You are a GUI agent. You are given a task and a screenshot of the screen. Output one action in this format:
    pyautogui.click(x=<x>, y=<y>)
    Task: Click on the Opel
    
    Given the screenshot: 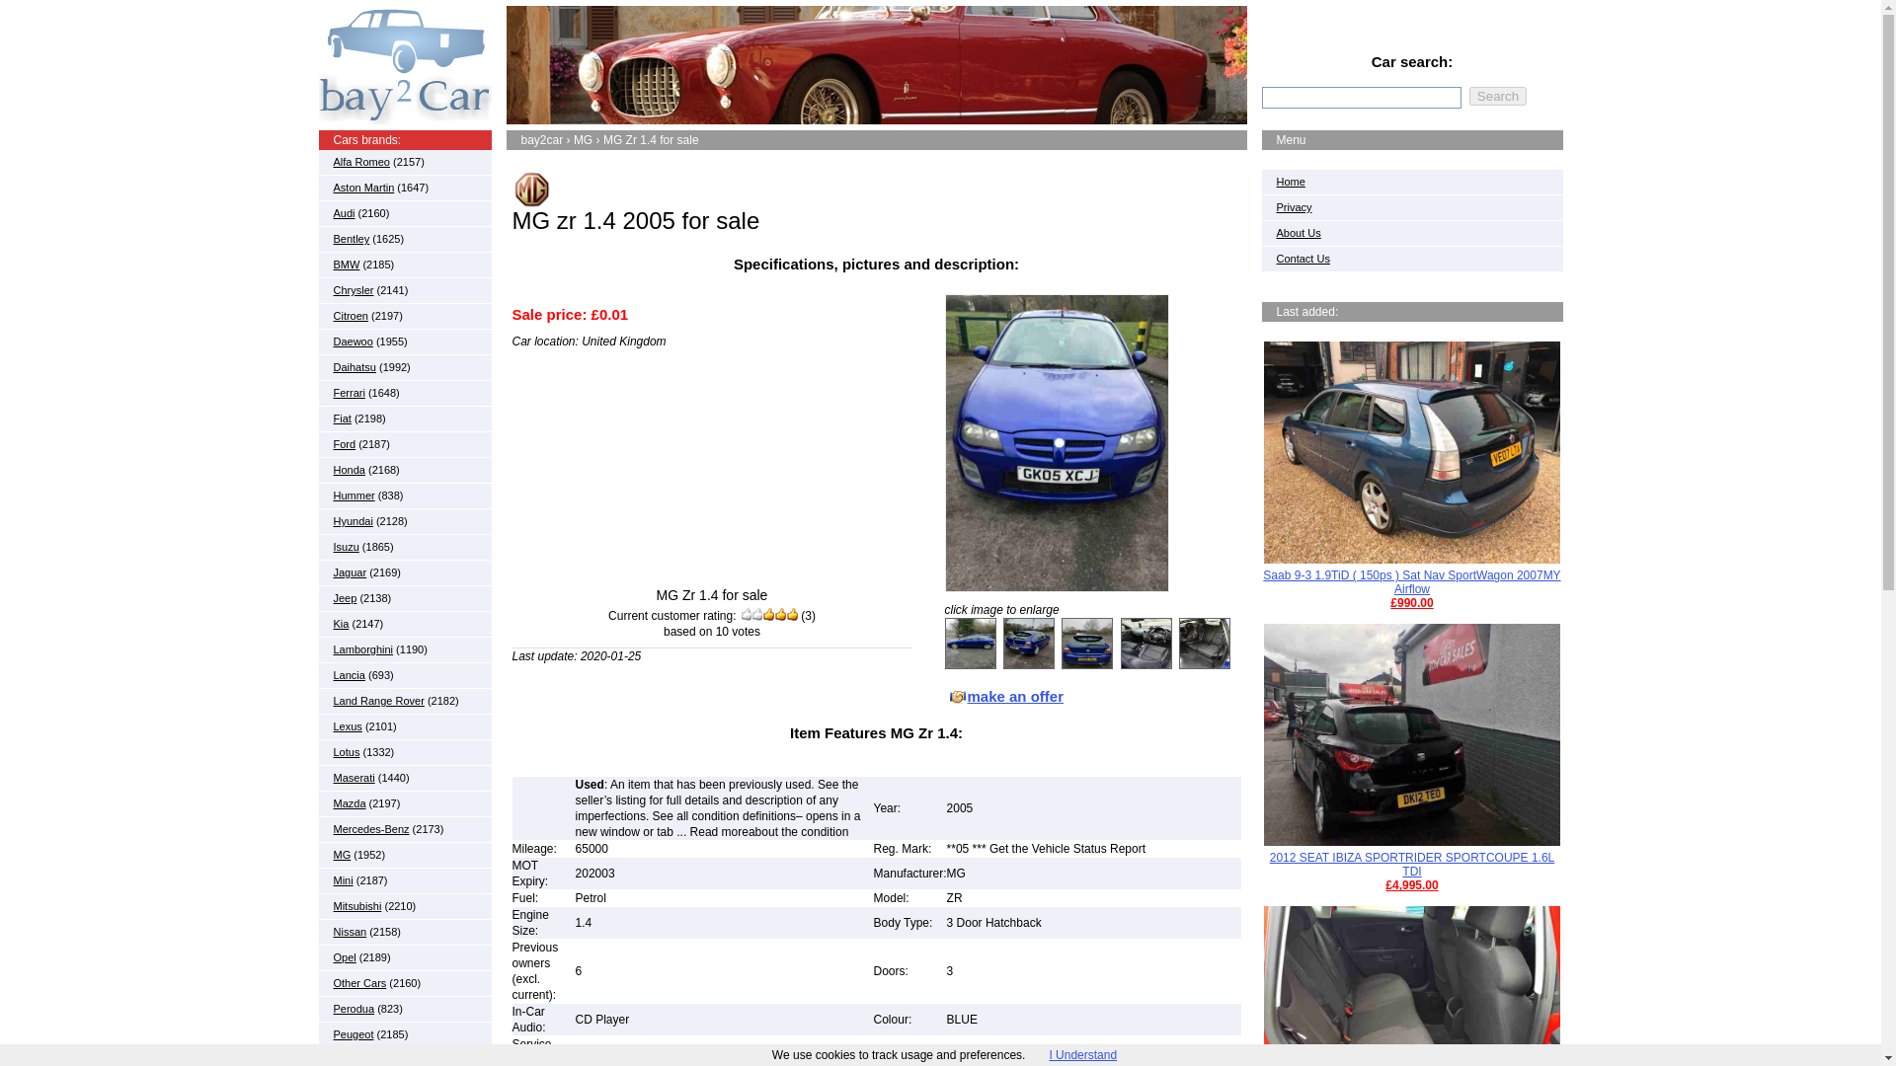 What is the action you would take?
    pyautogui.click(x=344, y=957)
    